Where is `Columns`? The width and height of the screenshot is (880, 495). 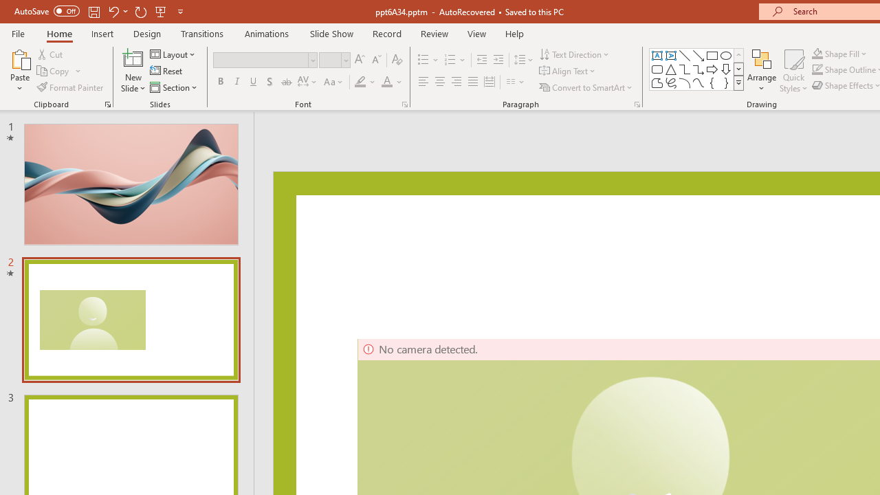 Columns is located at coordinates (516, 82).